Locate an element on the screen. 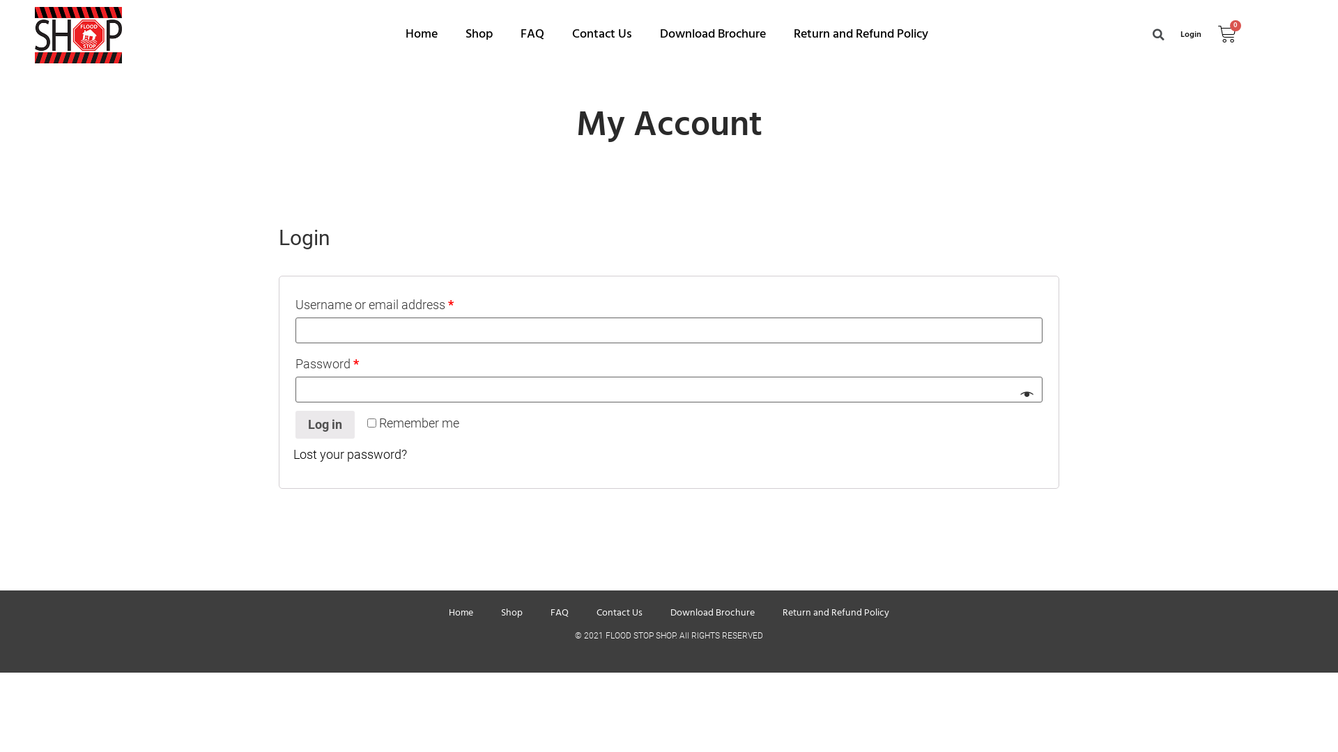 Image resolution: width=1338 pixels, height=752 pixels. Home is located at coordinates (422, 35).